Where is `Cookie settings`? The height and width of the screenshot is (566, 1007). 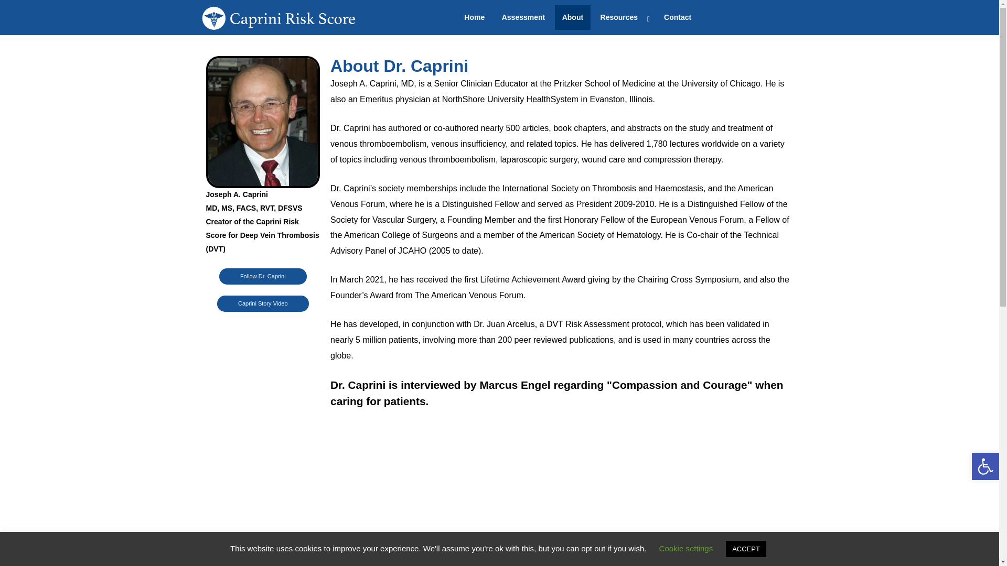 Cookie settings is located at coordinates (686, 548).